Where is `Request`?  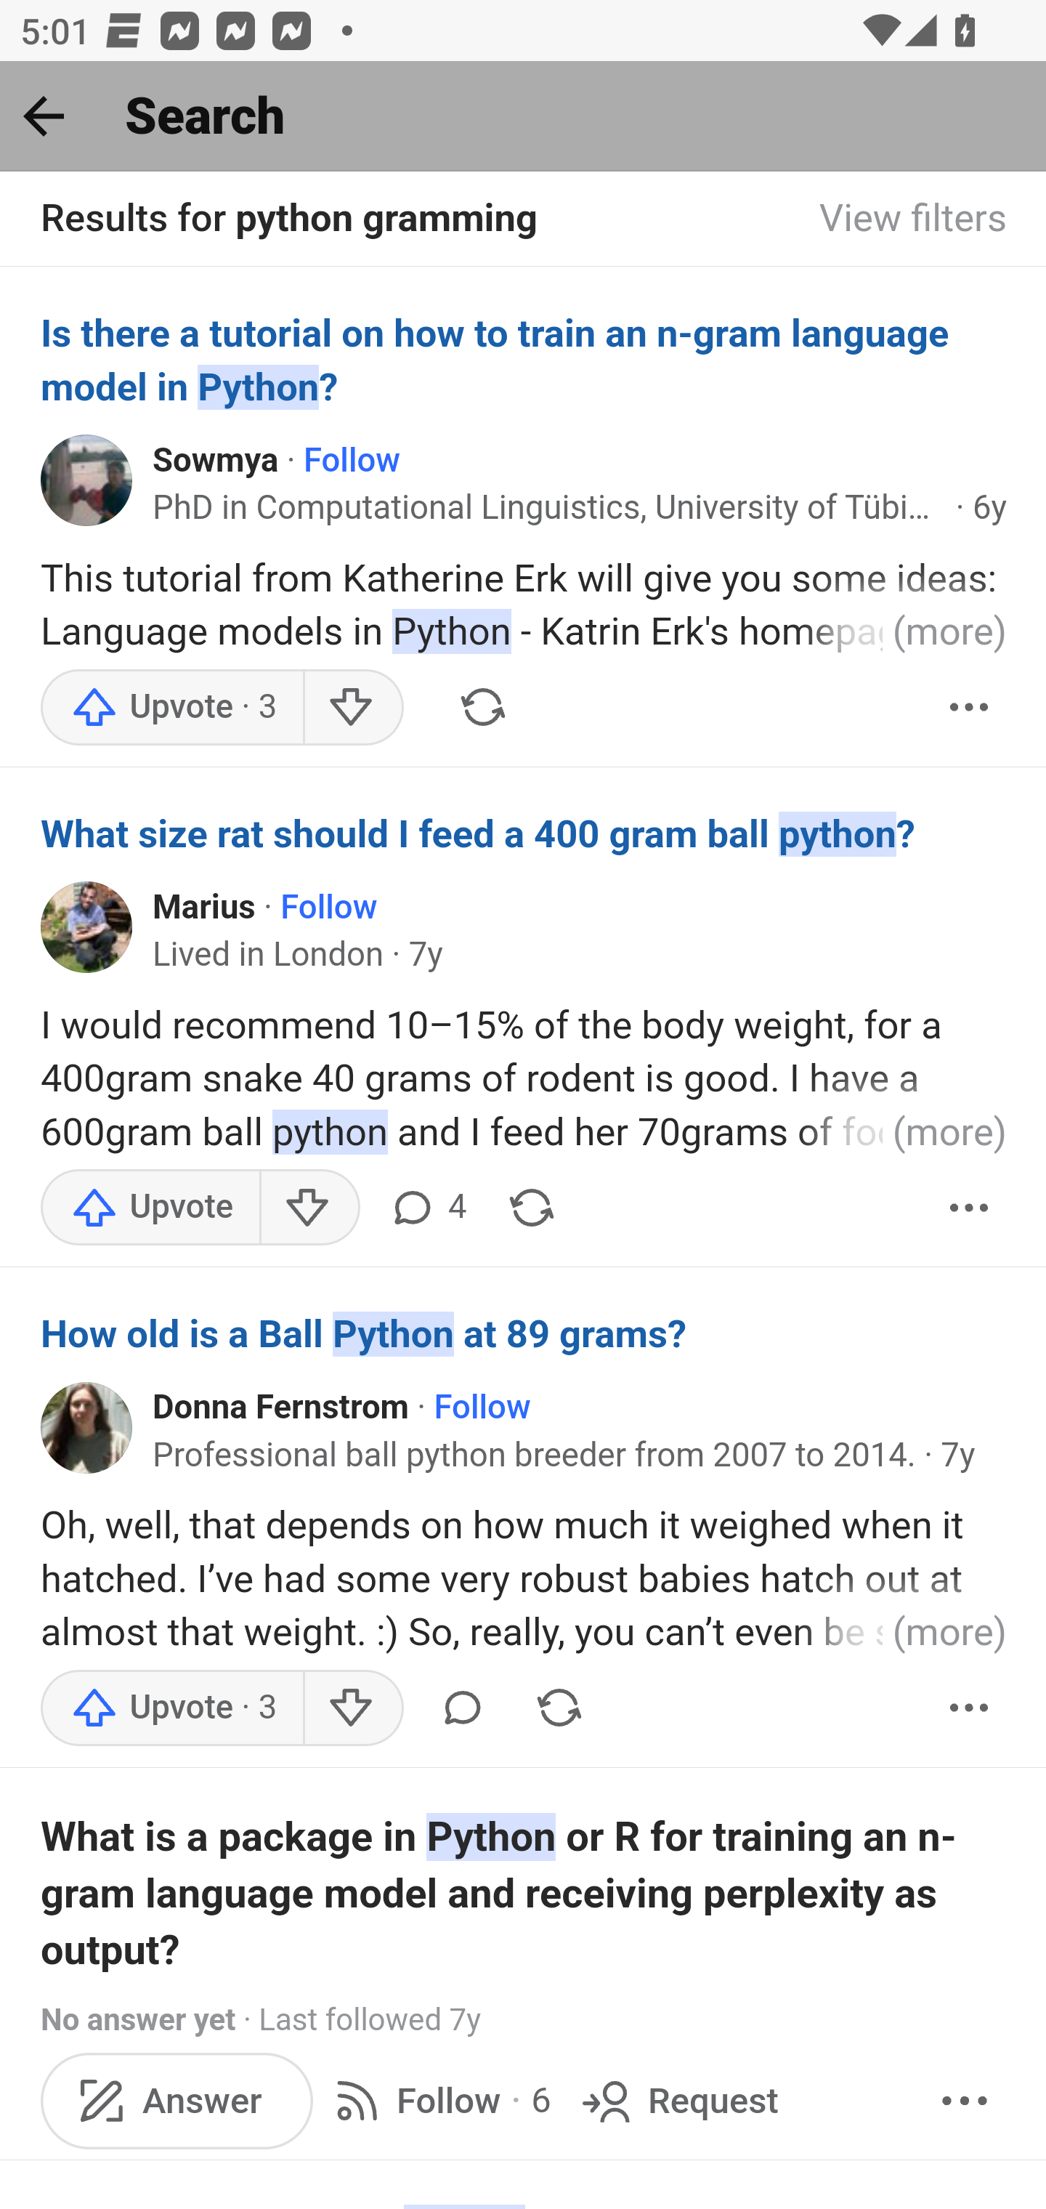 Request is located at coordinates (677, 2099).